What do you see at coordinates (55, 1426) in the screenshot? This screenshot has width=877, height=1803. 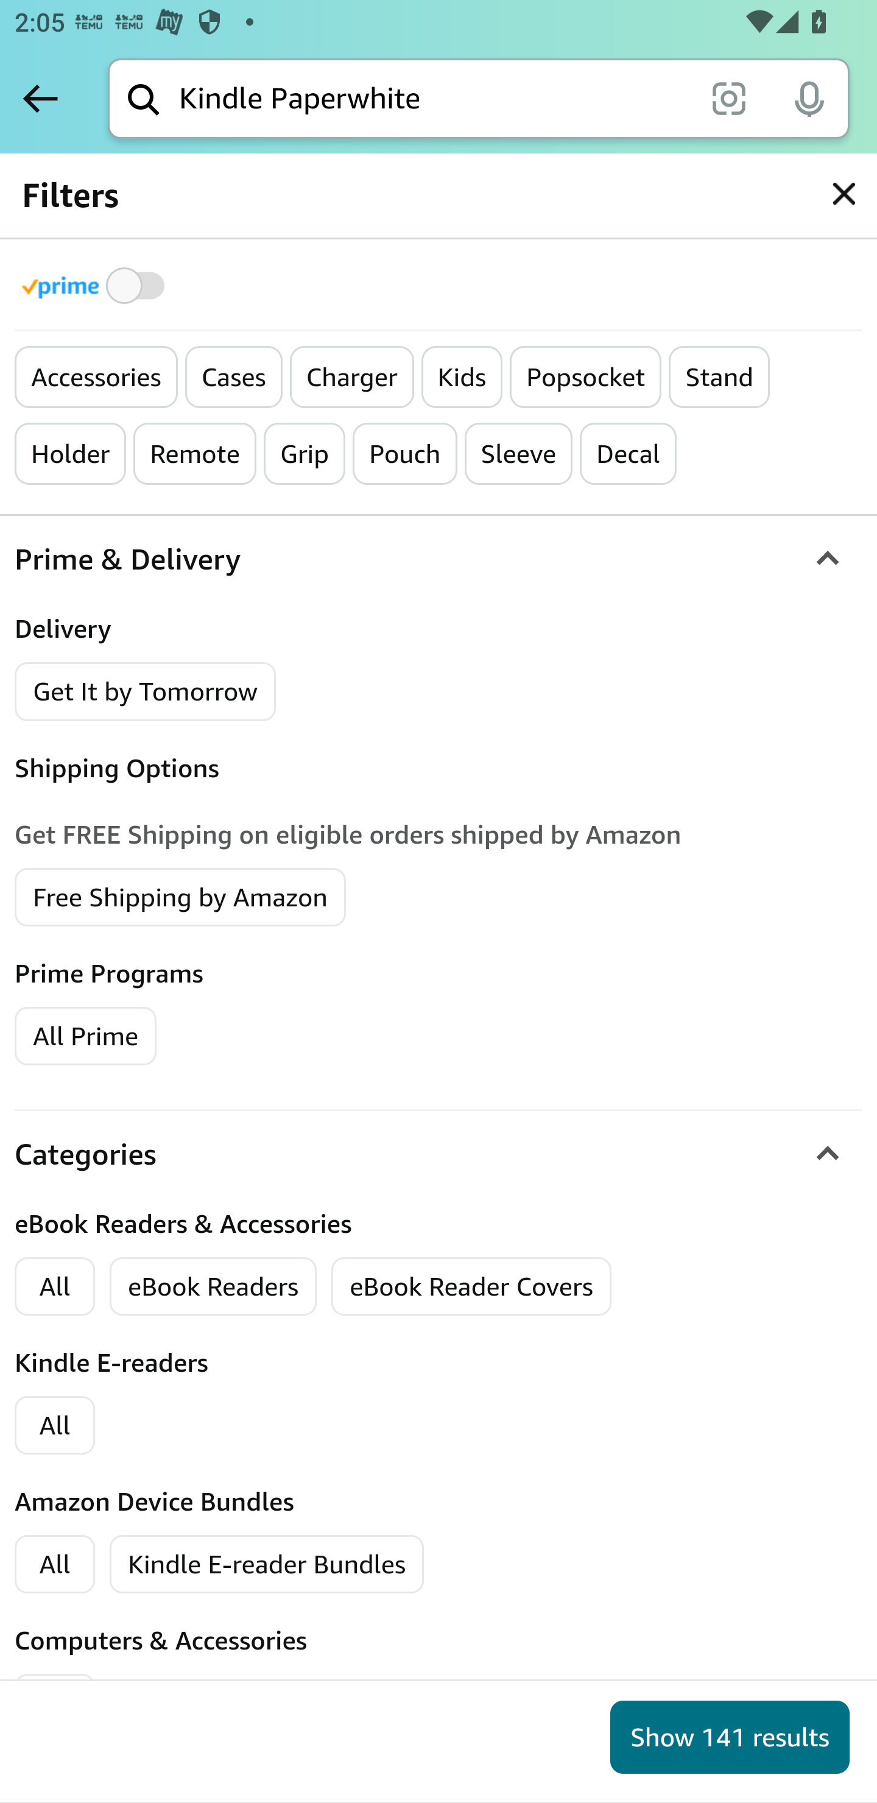 I see `All` at bounding box center [55, 1426].